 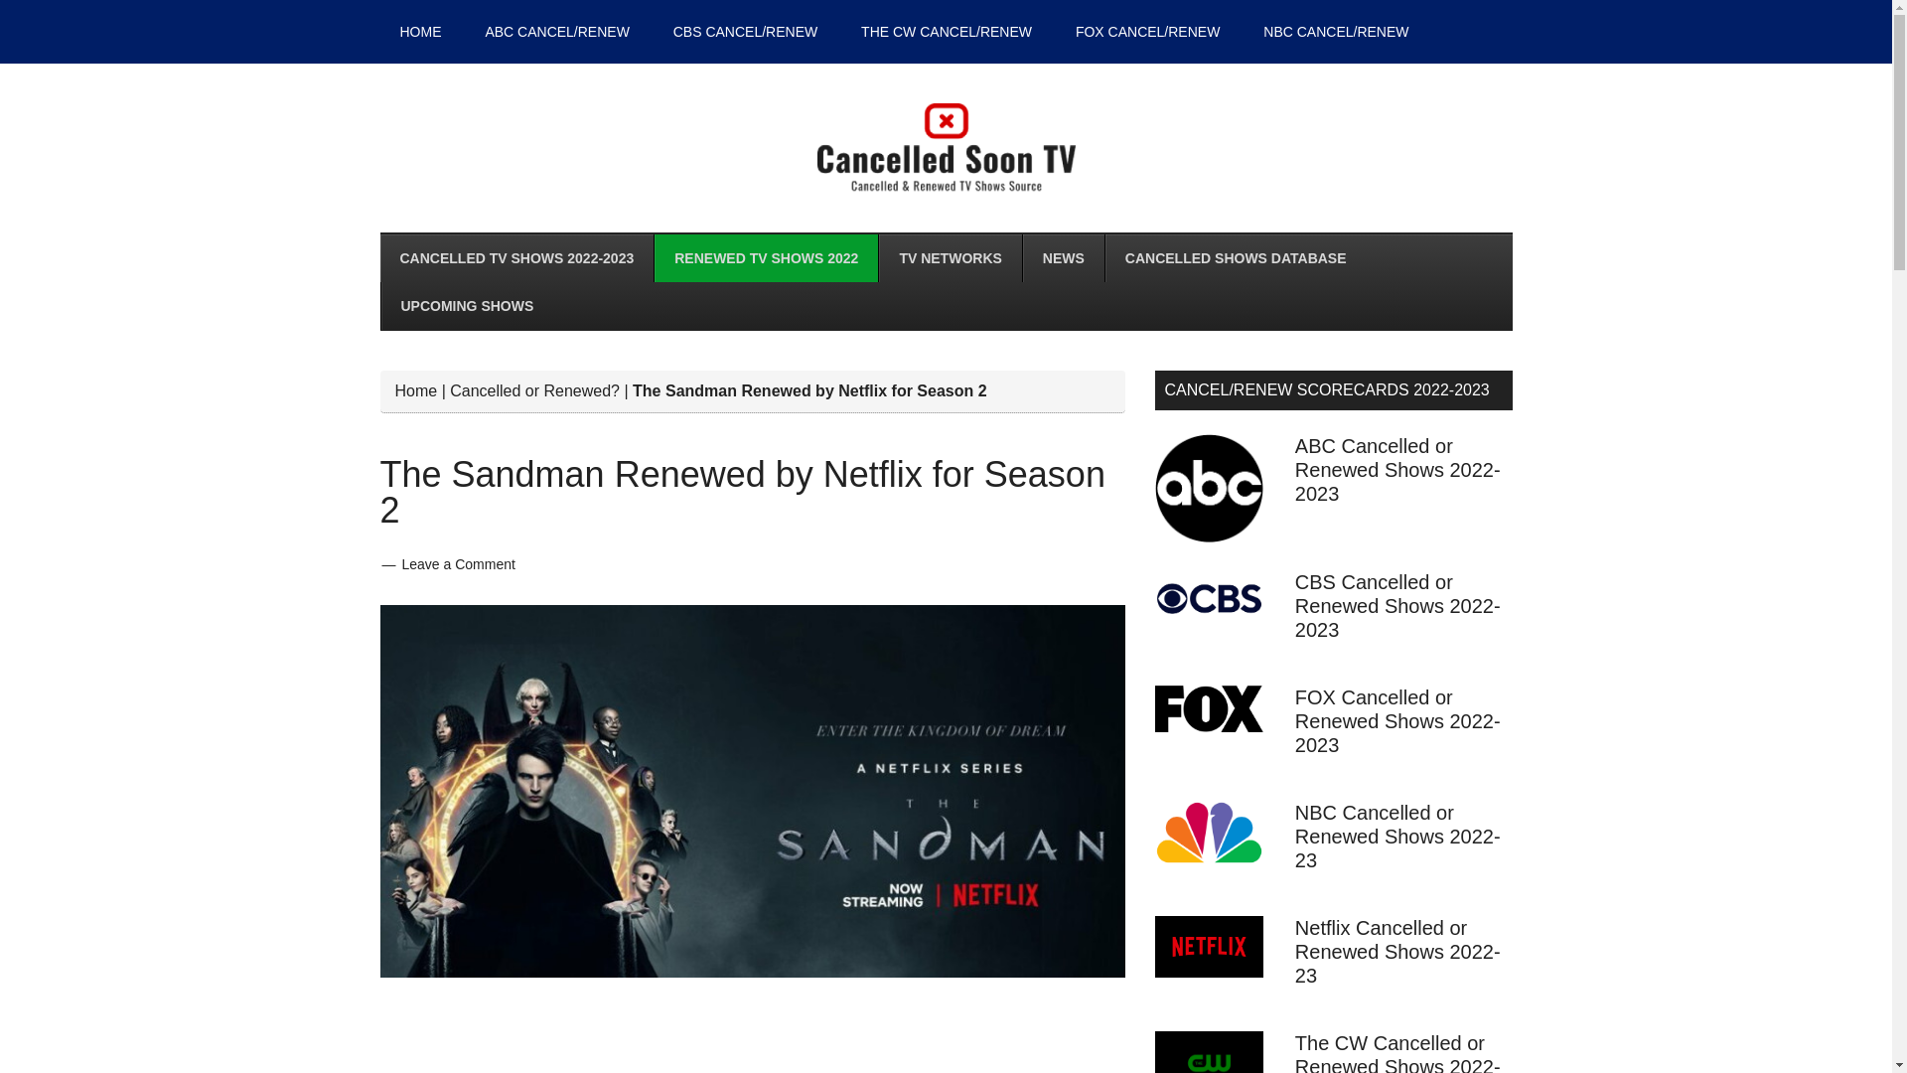 I want to click on CANCELLED TV SHOWS 2022-2023, so click(x=516, y=258).